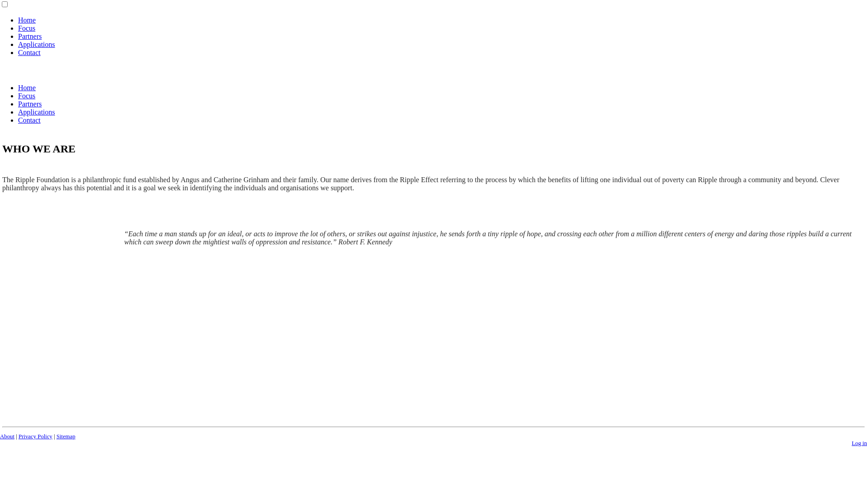 The image size is (867, 487). I want to click on Applications, so click(37, 44).